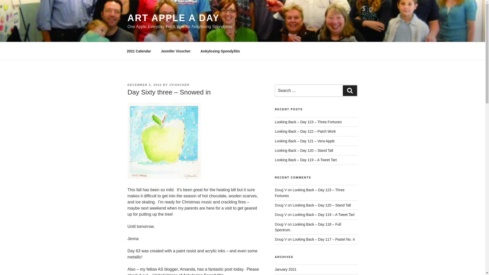 This screenshot has width=489, height=275. What do you see at coordinates (188, 274) in the screenshot?
I see `United Voices of Ankylosing Spondylitis.` at bounding box center [188, 274].